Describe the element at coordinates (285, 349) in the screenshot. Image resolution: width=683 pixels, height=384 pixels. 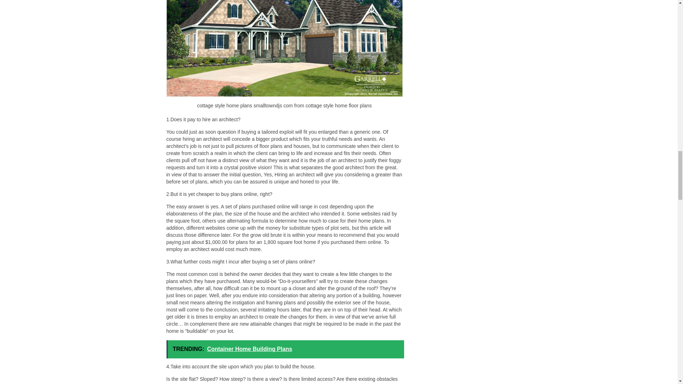
I see `TRENDING:  Container Home Building Plans` at that location.